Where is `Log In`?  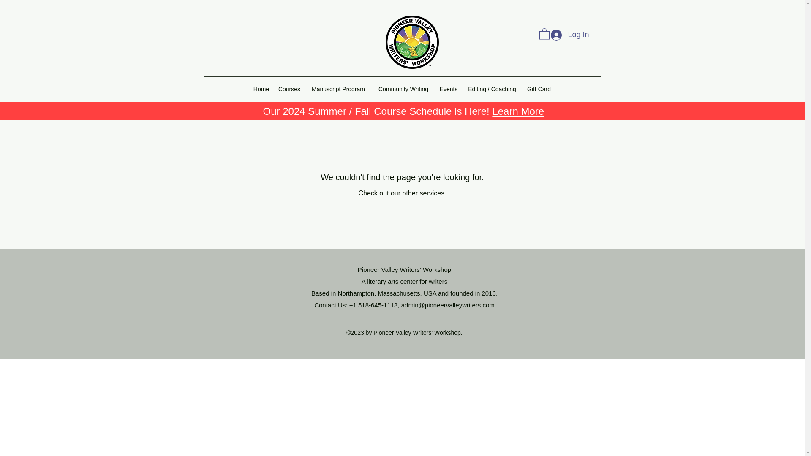 Log In is located at coordinates (402, 182).